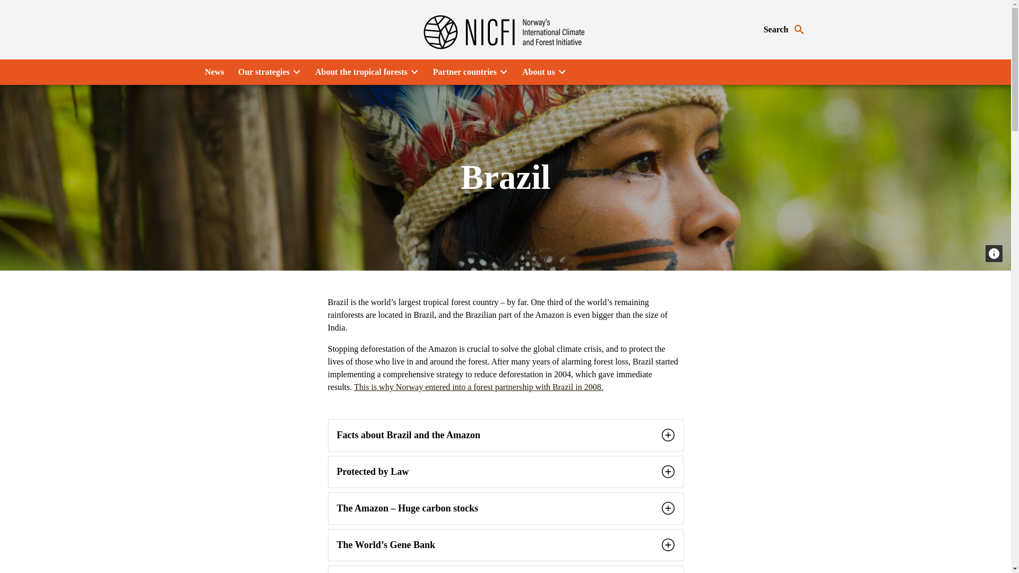 This screenshot has height=573, width=1019. I want to click on Search, so click(784, 29).